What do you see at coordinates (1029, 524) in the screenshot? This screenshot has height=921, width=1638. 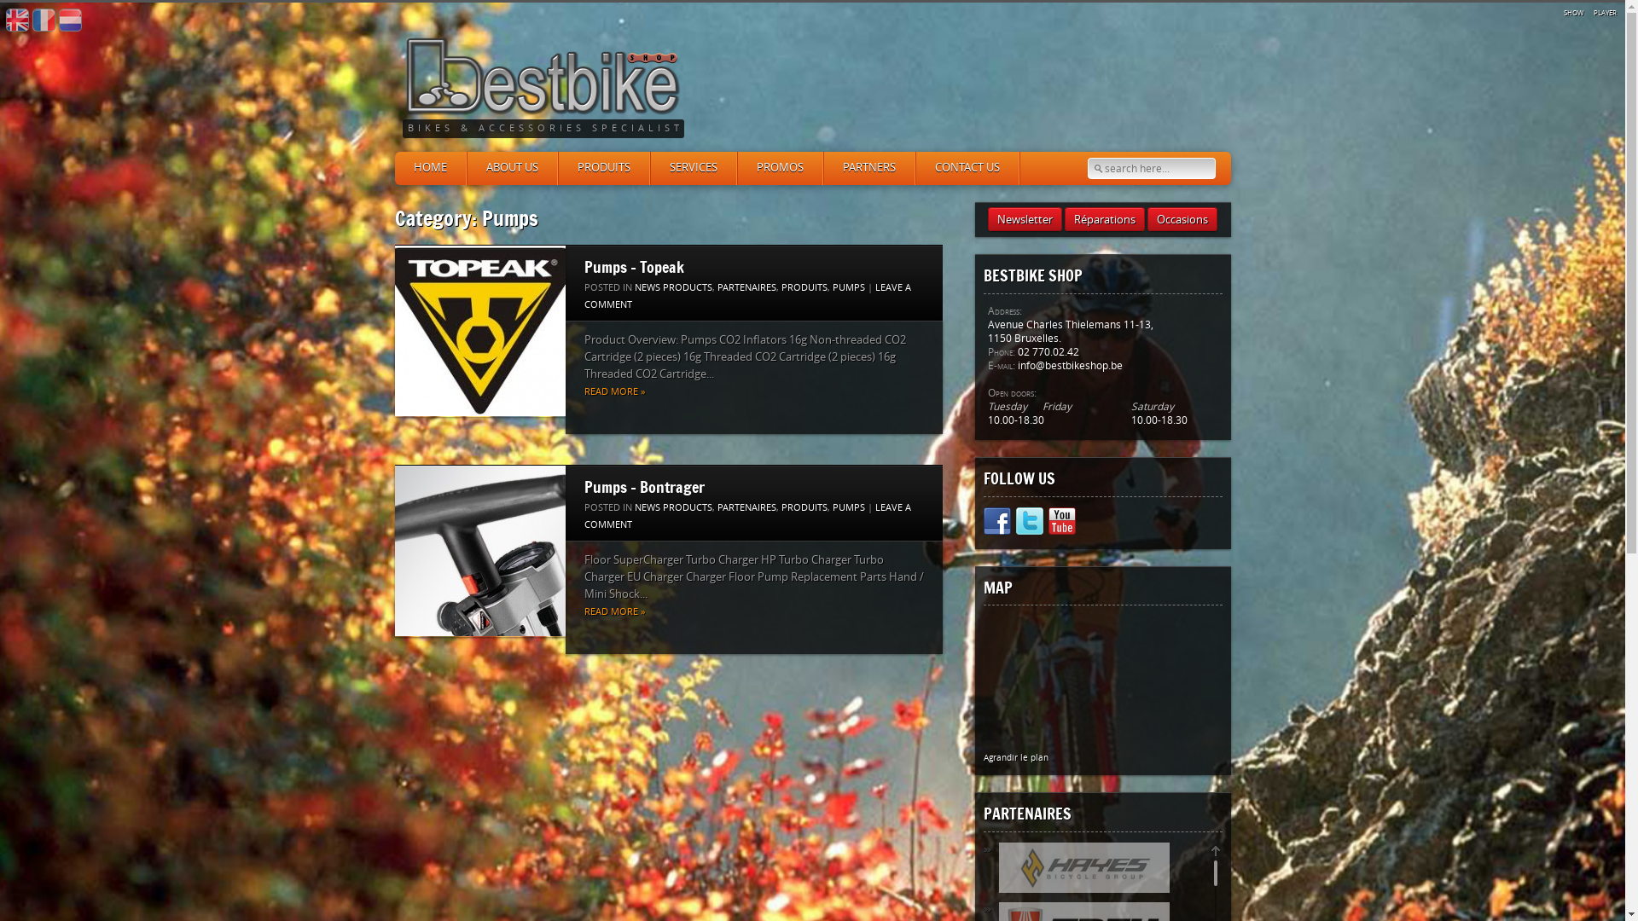 I see `Follow me on Twitter` at bounding box center [1029, 524].